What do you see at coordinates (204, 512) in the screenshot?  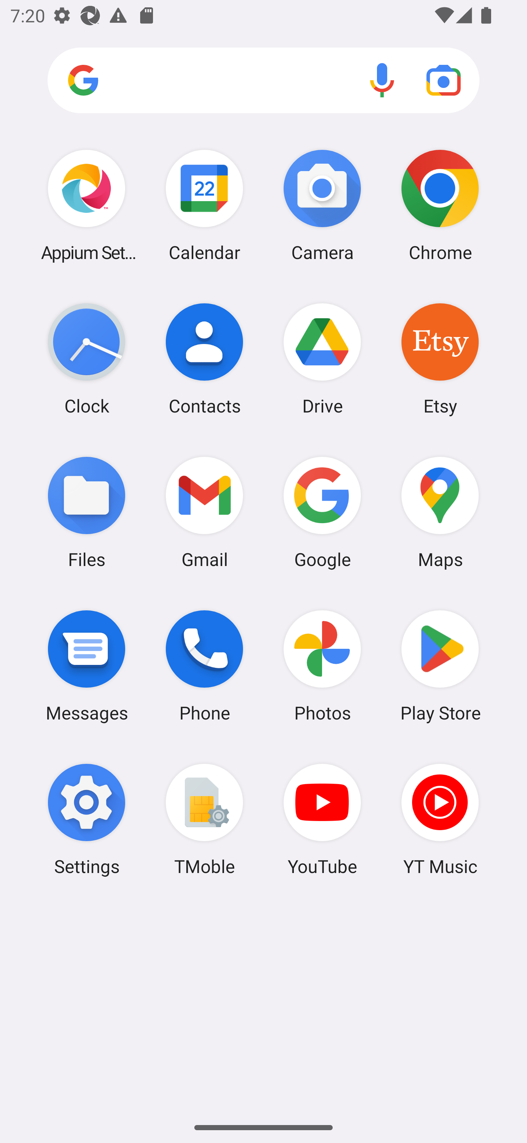 I see `Gmail` at bounding box center [204, 512].